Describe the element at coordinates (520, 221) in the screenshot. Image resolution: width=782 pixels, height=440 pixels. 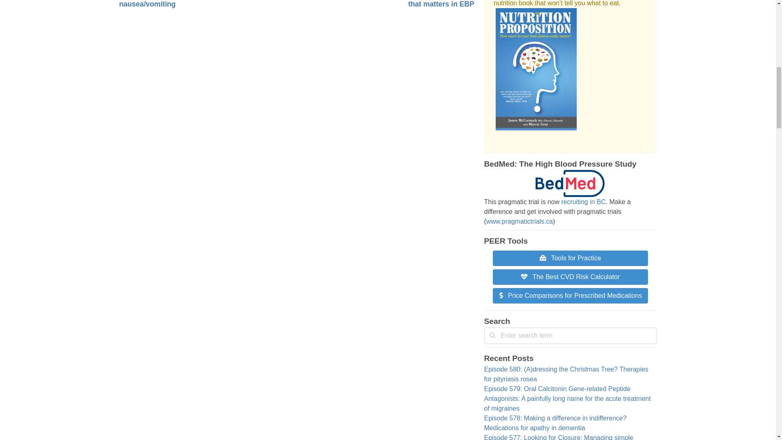
I see `www.pragmatictrials.ca` at that location.